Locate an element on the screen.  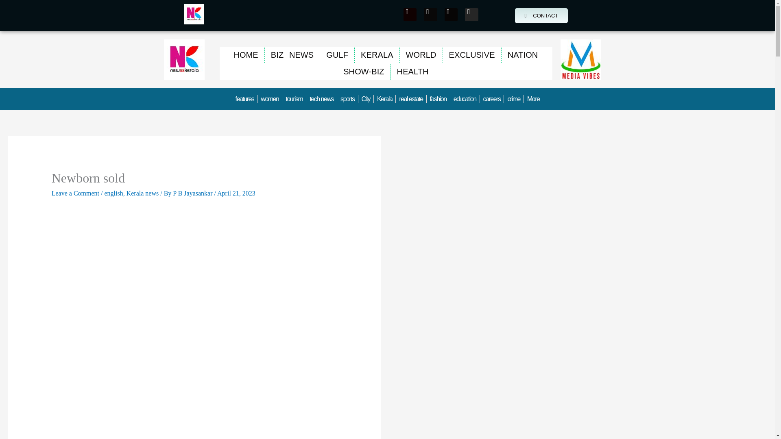
EXCLUSIVE is located at coordinates (472, 54).